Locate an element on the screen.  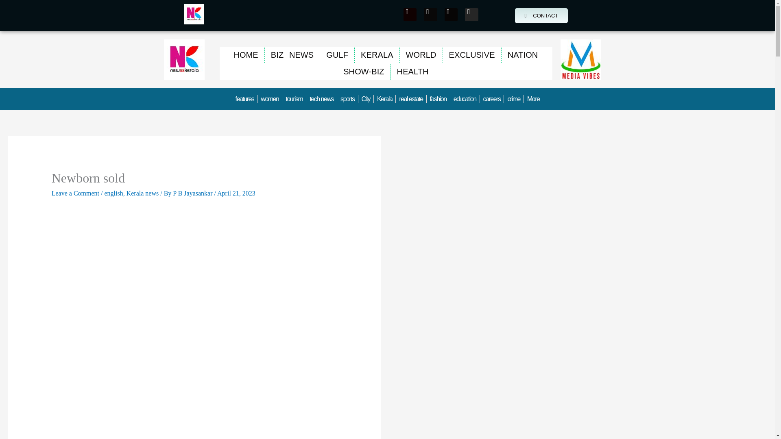
EXCLUSIVE is located at coordinates (472, 54).